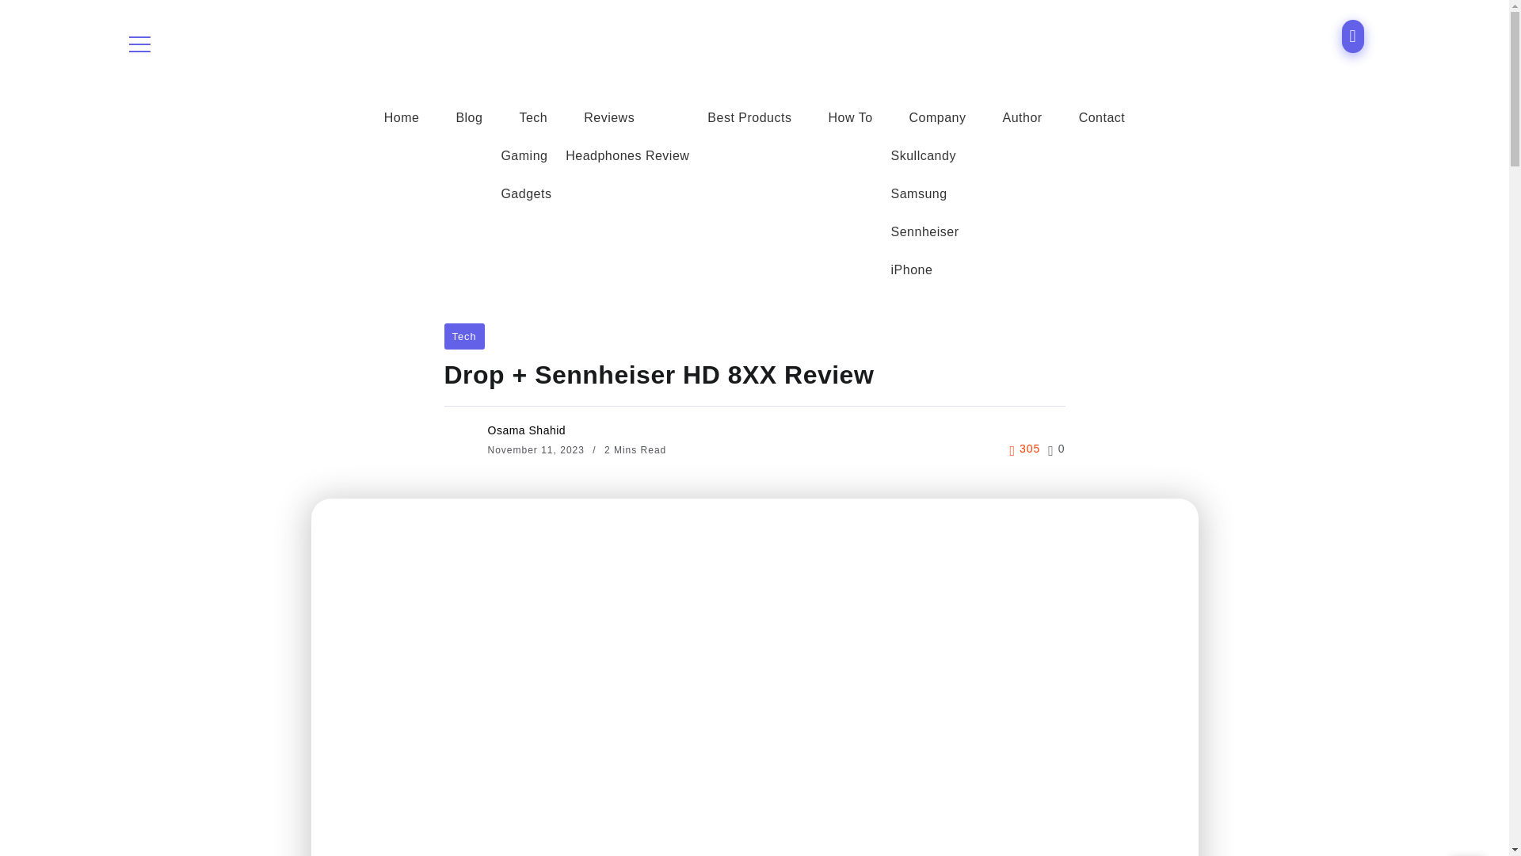 The image size is (1521, 856). Describe the element at coordinates (737, 43) in the screenshot. I see `Desire Nation` at that location.